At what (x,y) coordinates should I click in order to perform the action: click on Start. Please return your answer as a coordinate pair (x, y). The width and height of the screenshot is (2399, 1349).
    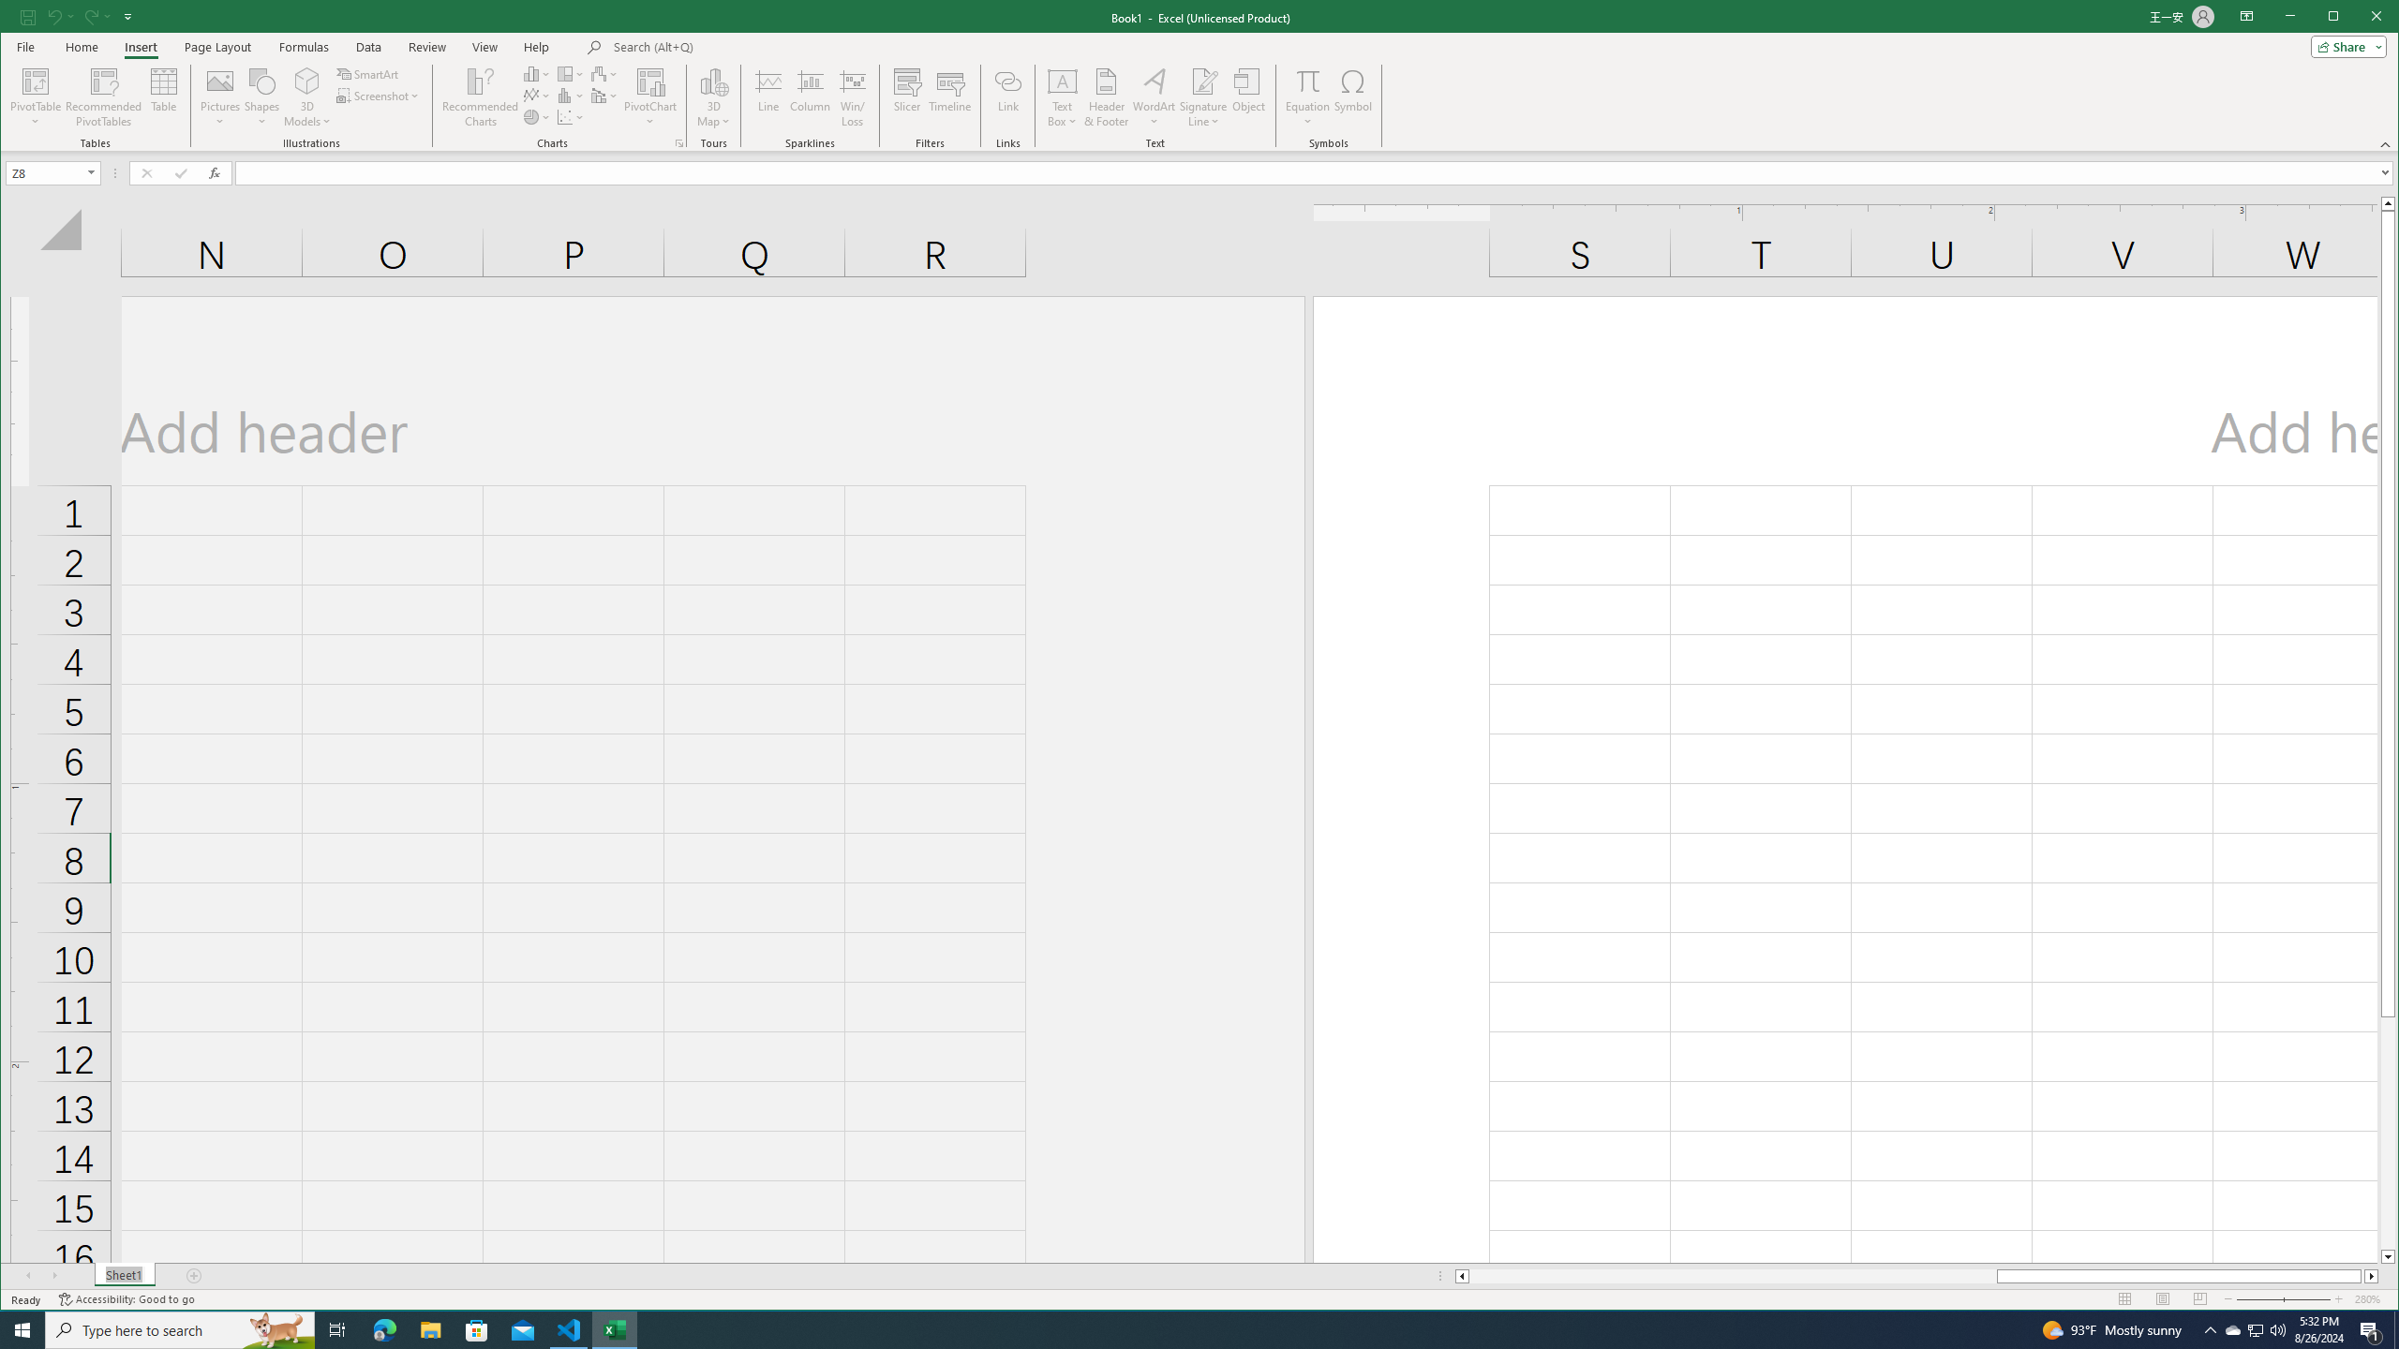
    Looking at the image, I should click on (22, 1330).